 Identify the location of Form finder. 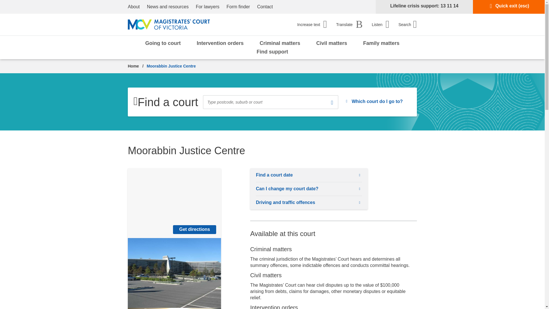
(380, 24).